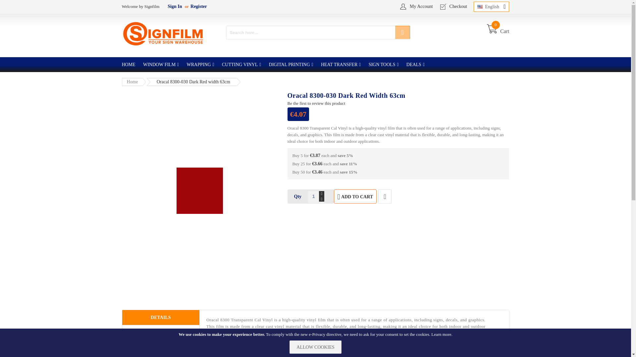 The image size is (636, 357). What do you see at coordinates (498, 31) in the screenshot?
I see `My Account` at bounding box center [498, 31].